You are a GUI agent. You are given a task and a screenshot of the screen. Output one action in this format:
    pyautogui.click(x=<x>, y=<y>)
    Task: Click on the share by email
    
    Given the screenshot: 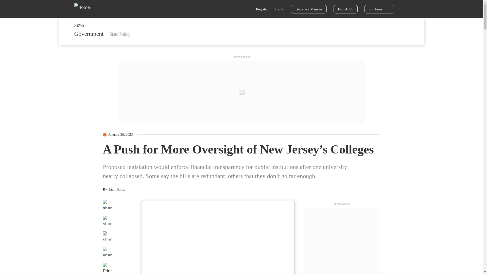 What is the action you would take?
    pyautogui.click(x=107, y=252)
    